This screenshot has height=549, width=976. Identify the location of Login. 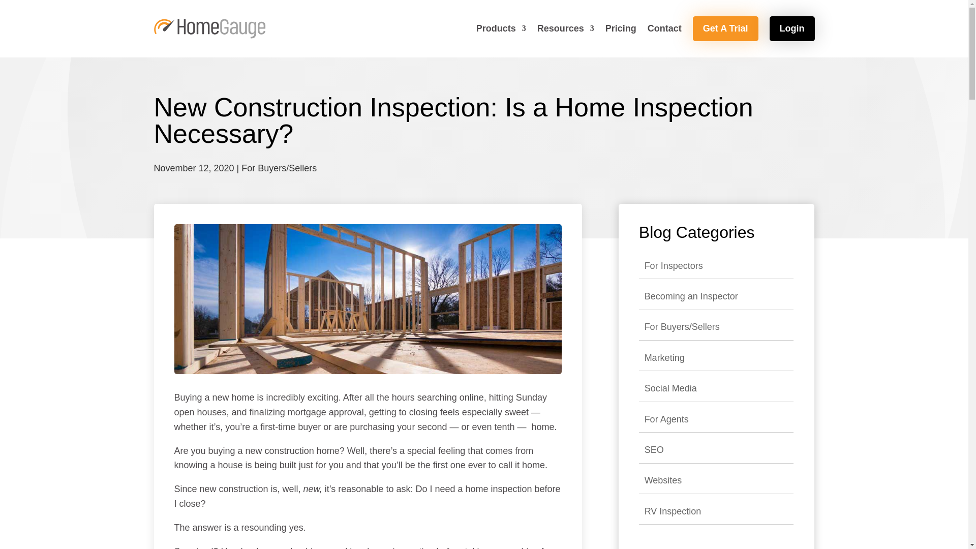
(792, 28).